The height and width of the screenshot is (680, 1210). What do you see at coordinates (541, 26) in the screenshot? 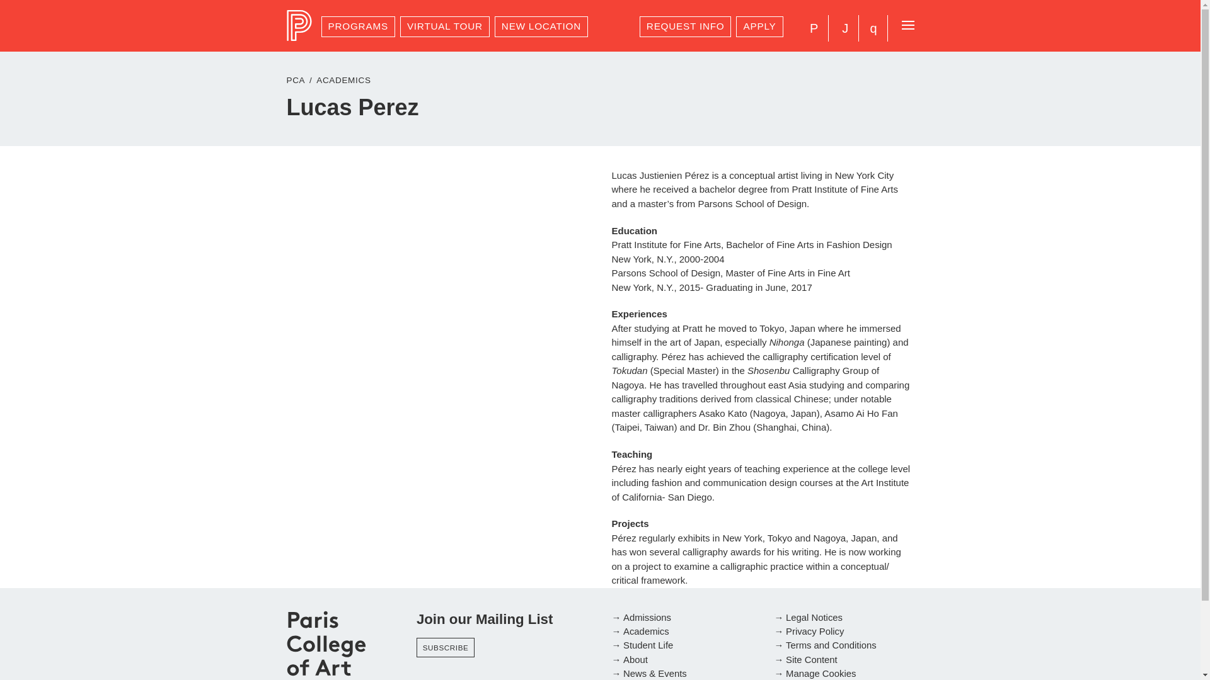
I see `NEW LOCATION` at bounding box center [541, 26].